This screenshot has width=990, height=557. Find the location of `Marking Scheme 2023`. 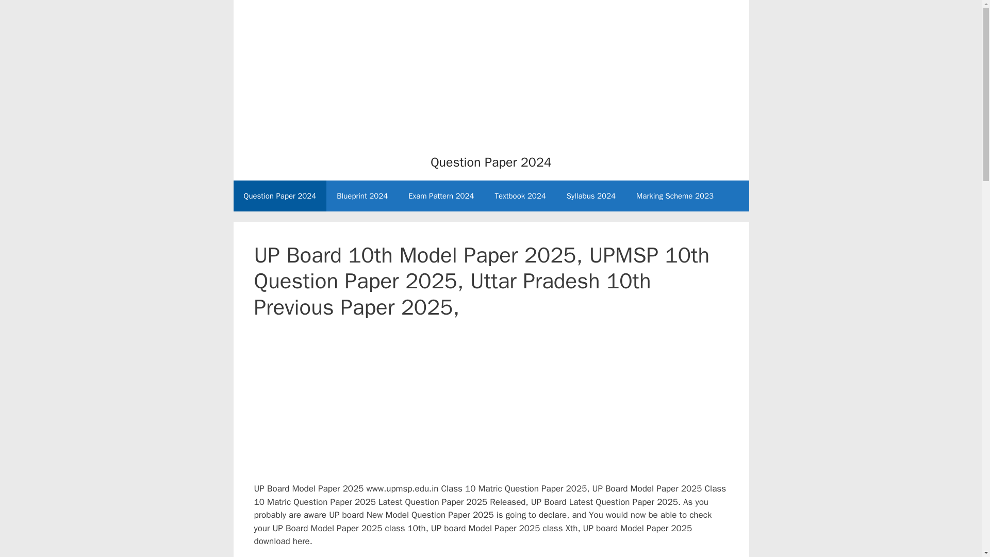

Marking Scheme 2023 is located at coordinates (674, 196).